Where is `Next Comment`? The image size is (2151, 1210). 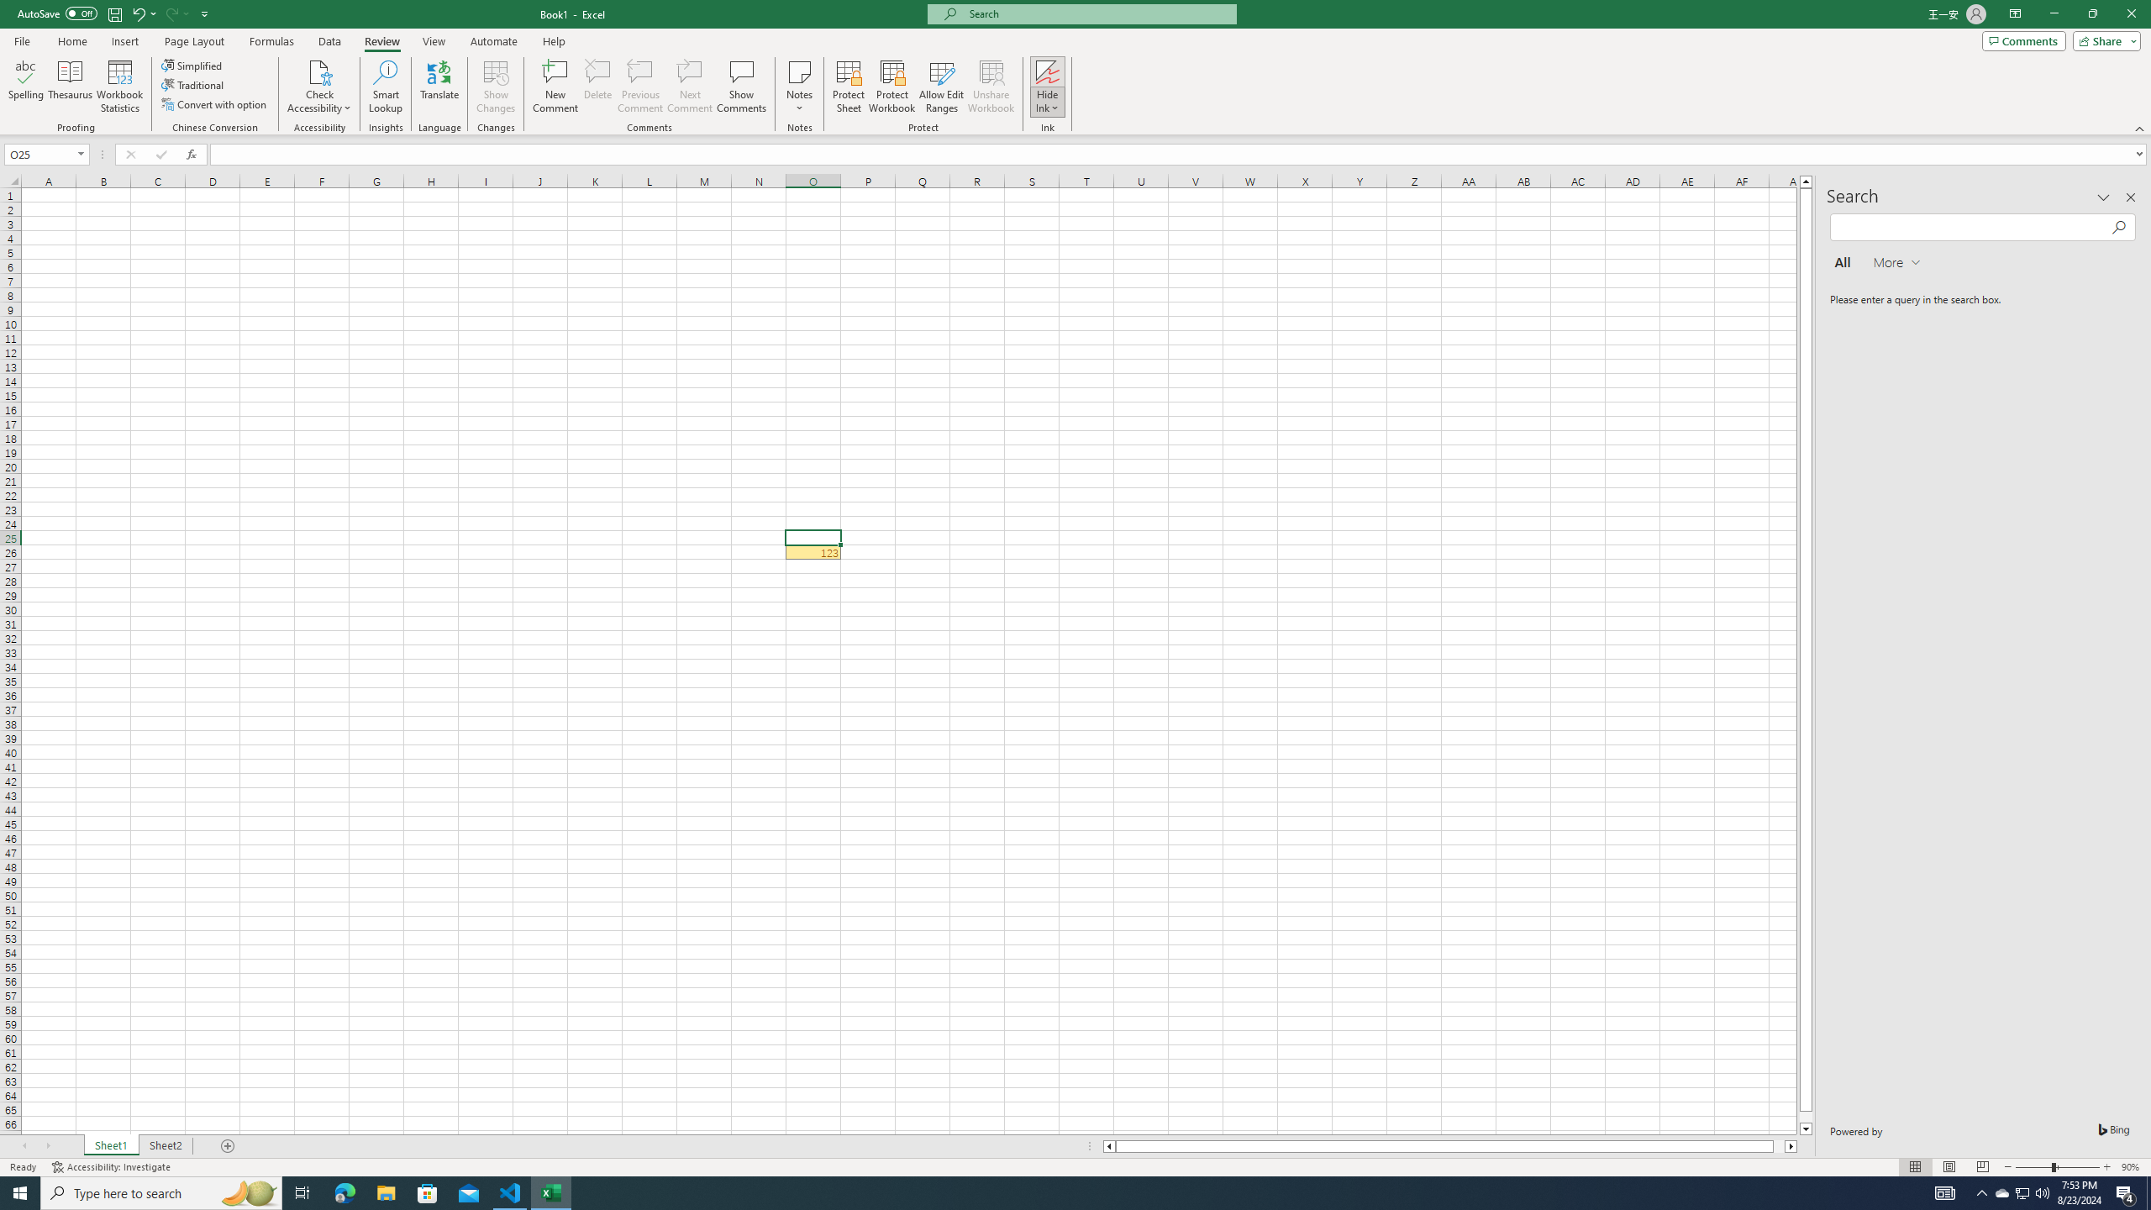
Next Comment is located at coordinates (689, 87).